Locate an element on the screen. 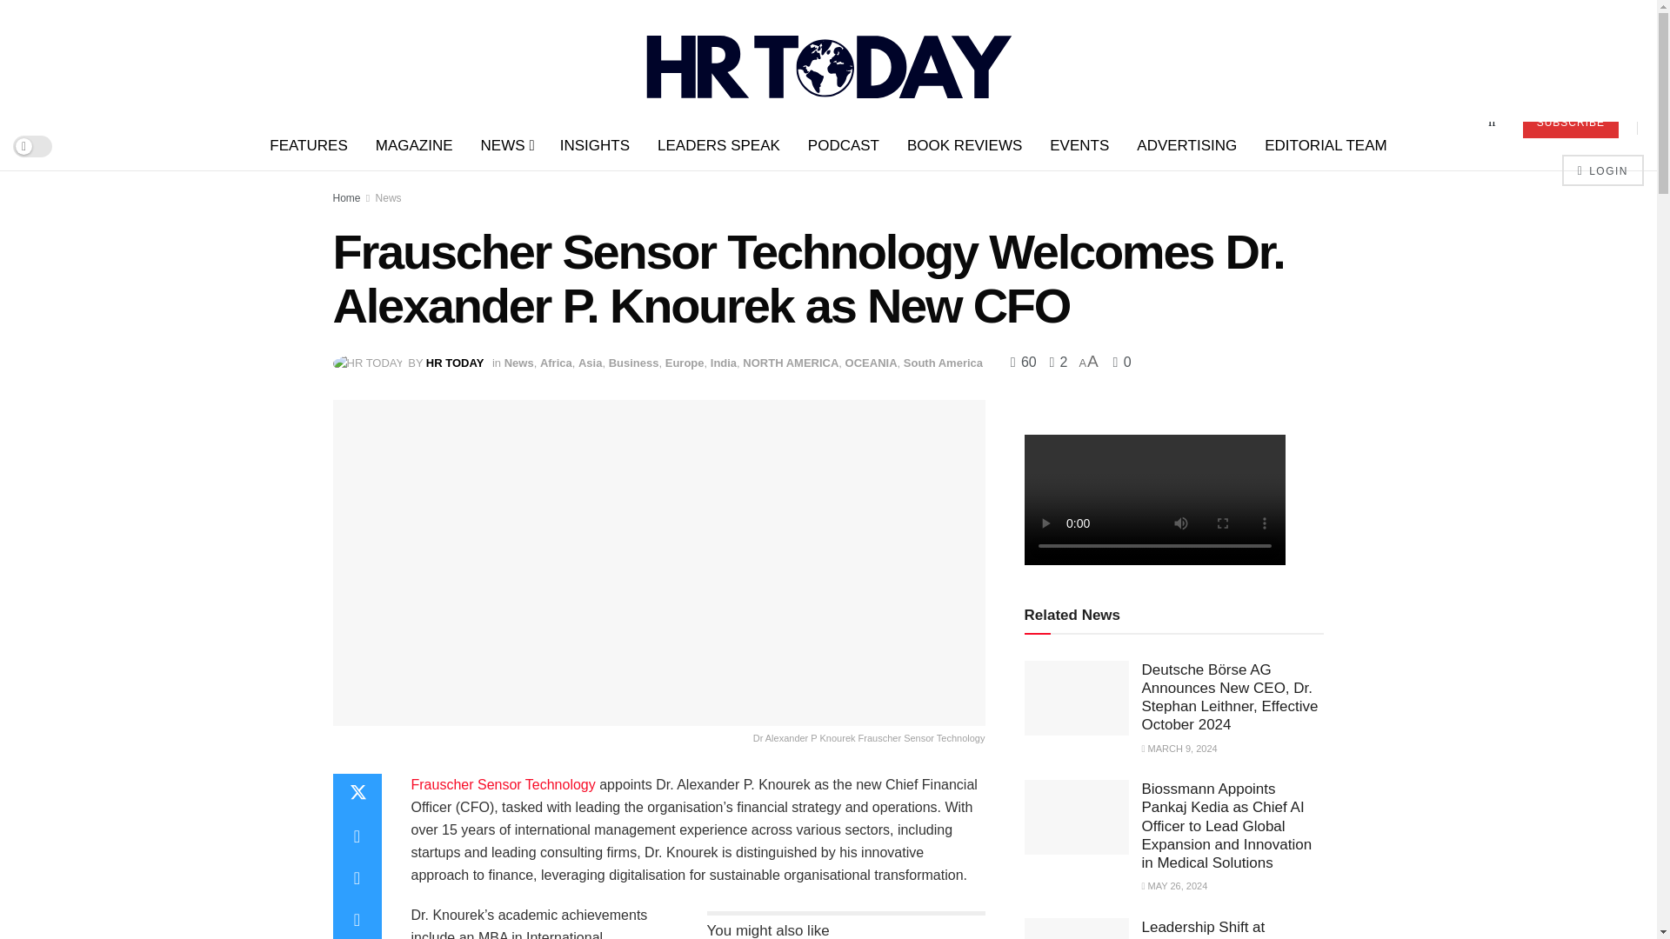  MAGAZINE is located at coordinates (414, 146).